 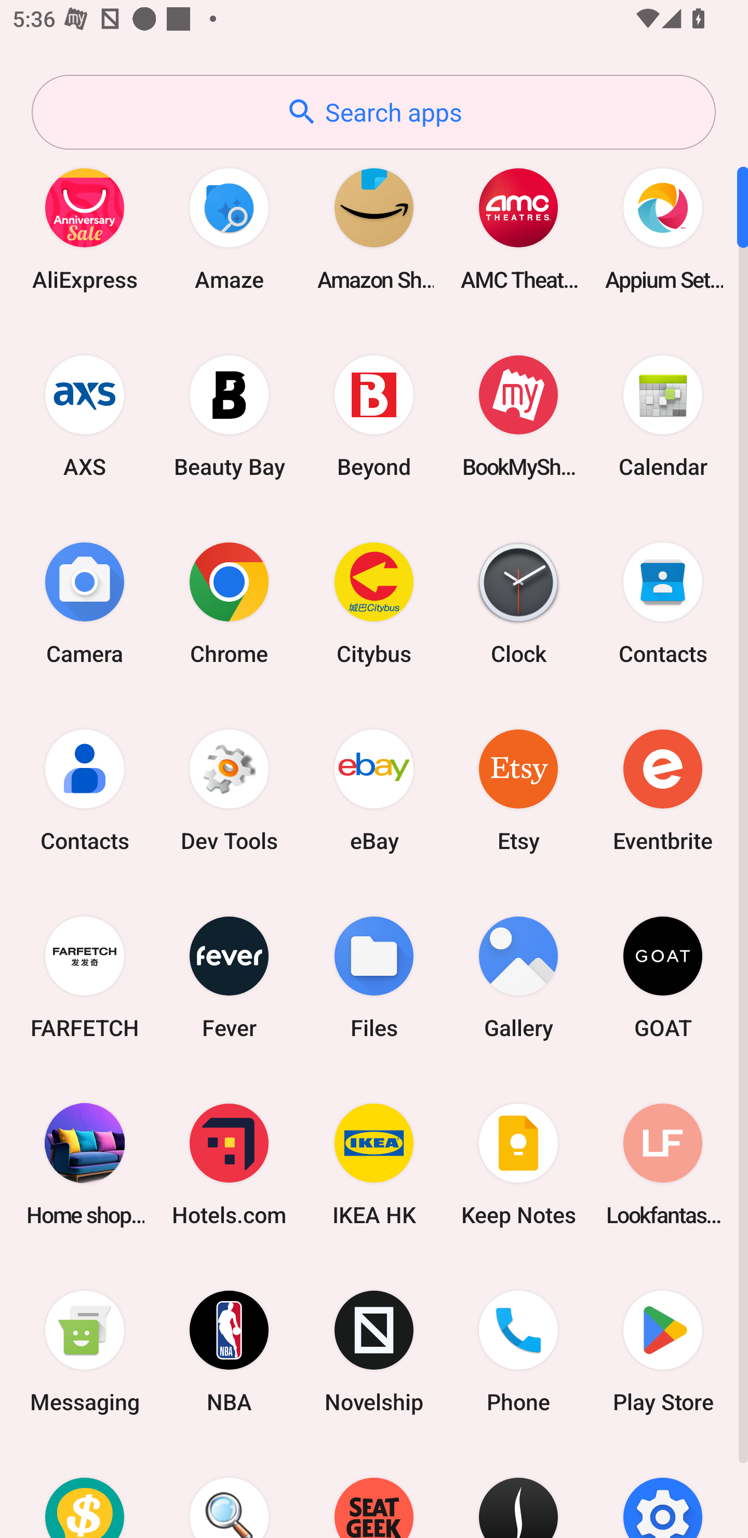 I want to click on Price, so click(x=85, y=1492).